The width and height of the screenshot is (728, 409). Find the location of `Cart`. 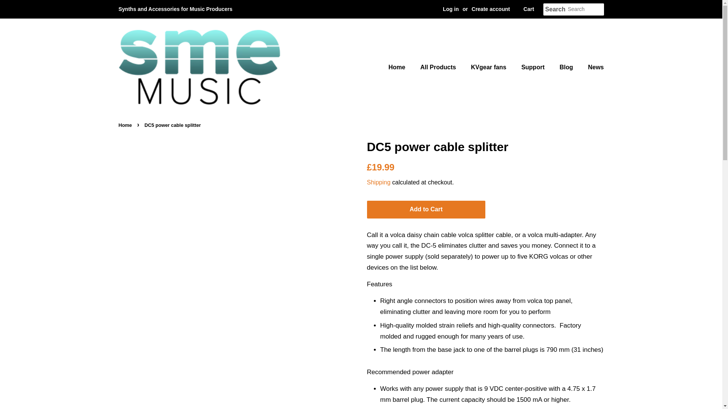

Cart is located at coordinates (529, 9).